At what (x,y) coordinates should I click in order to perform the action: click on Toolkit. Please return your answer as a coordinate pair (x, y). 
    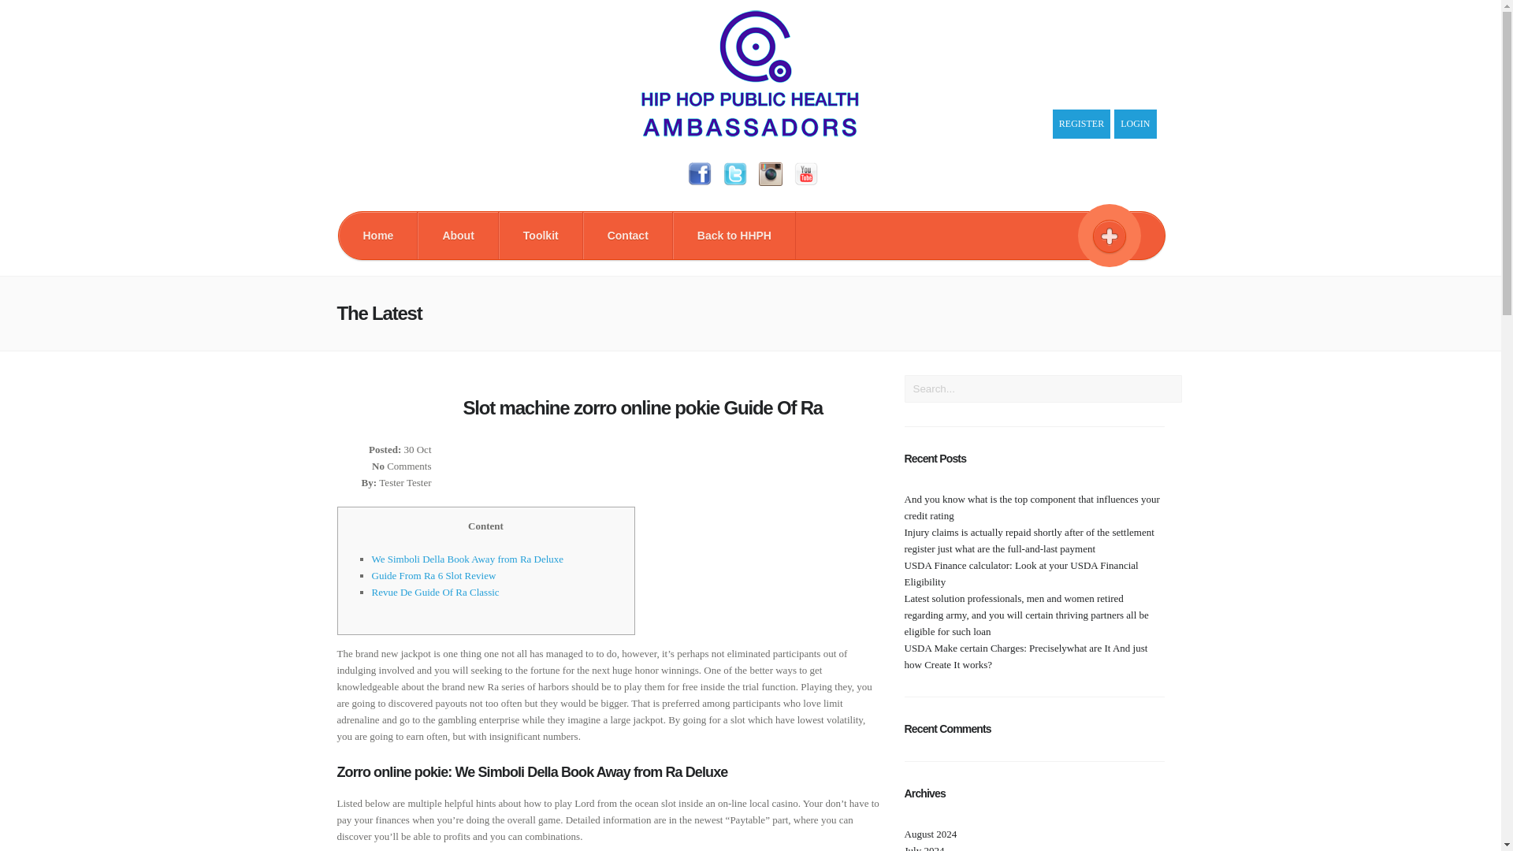
    Looking at the image, I should click on (541, 235).